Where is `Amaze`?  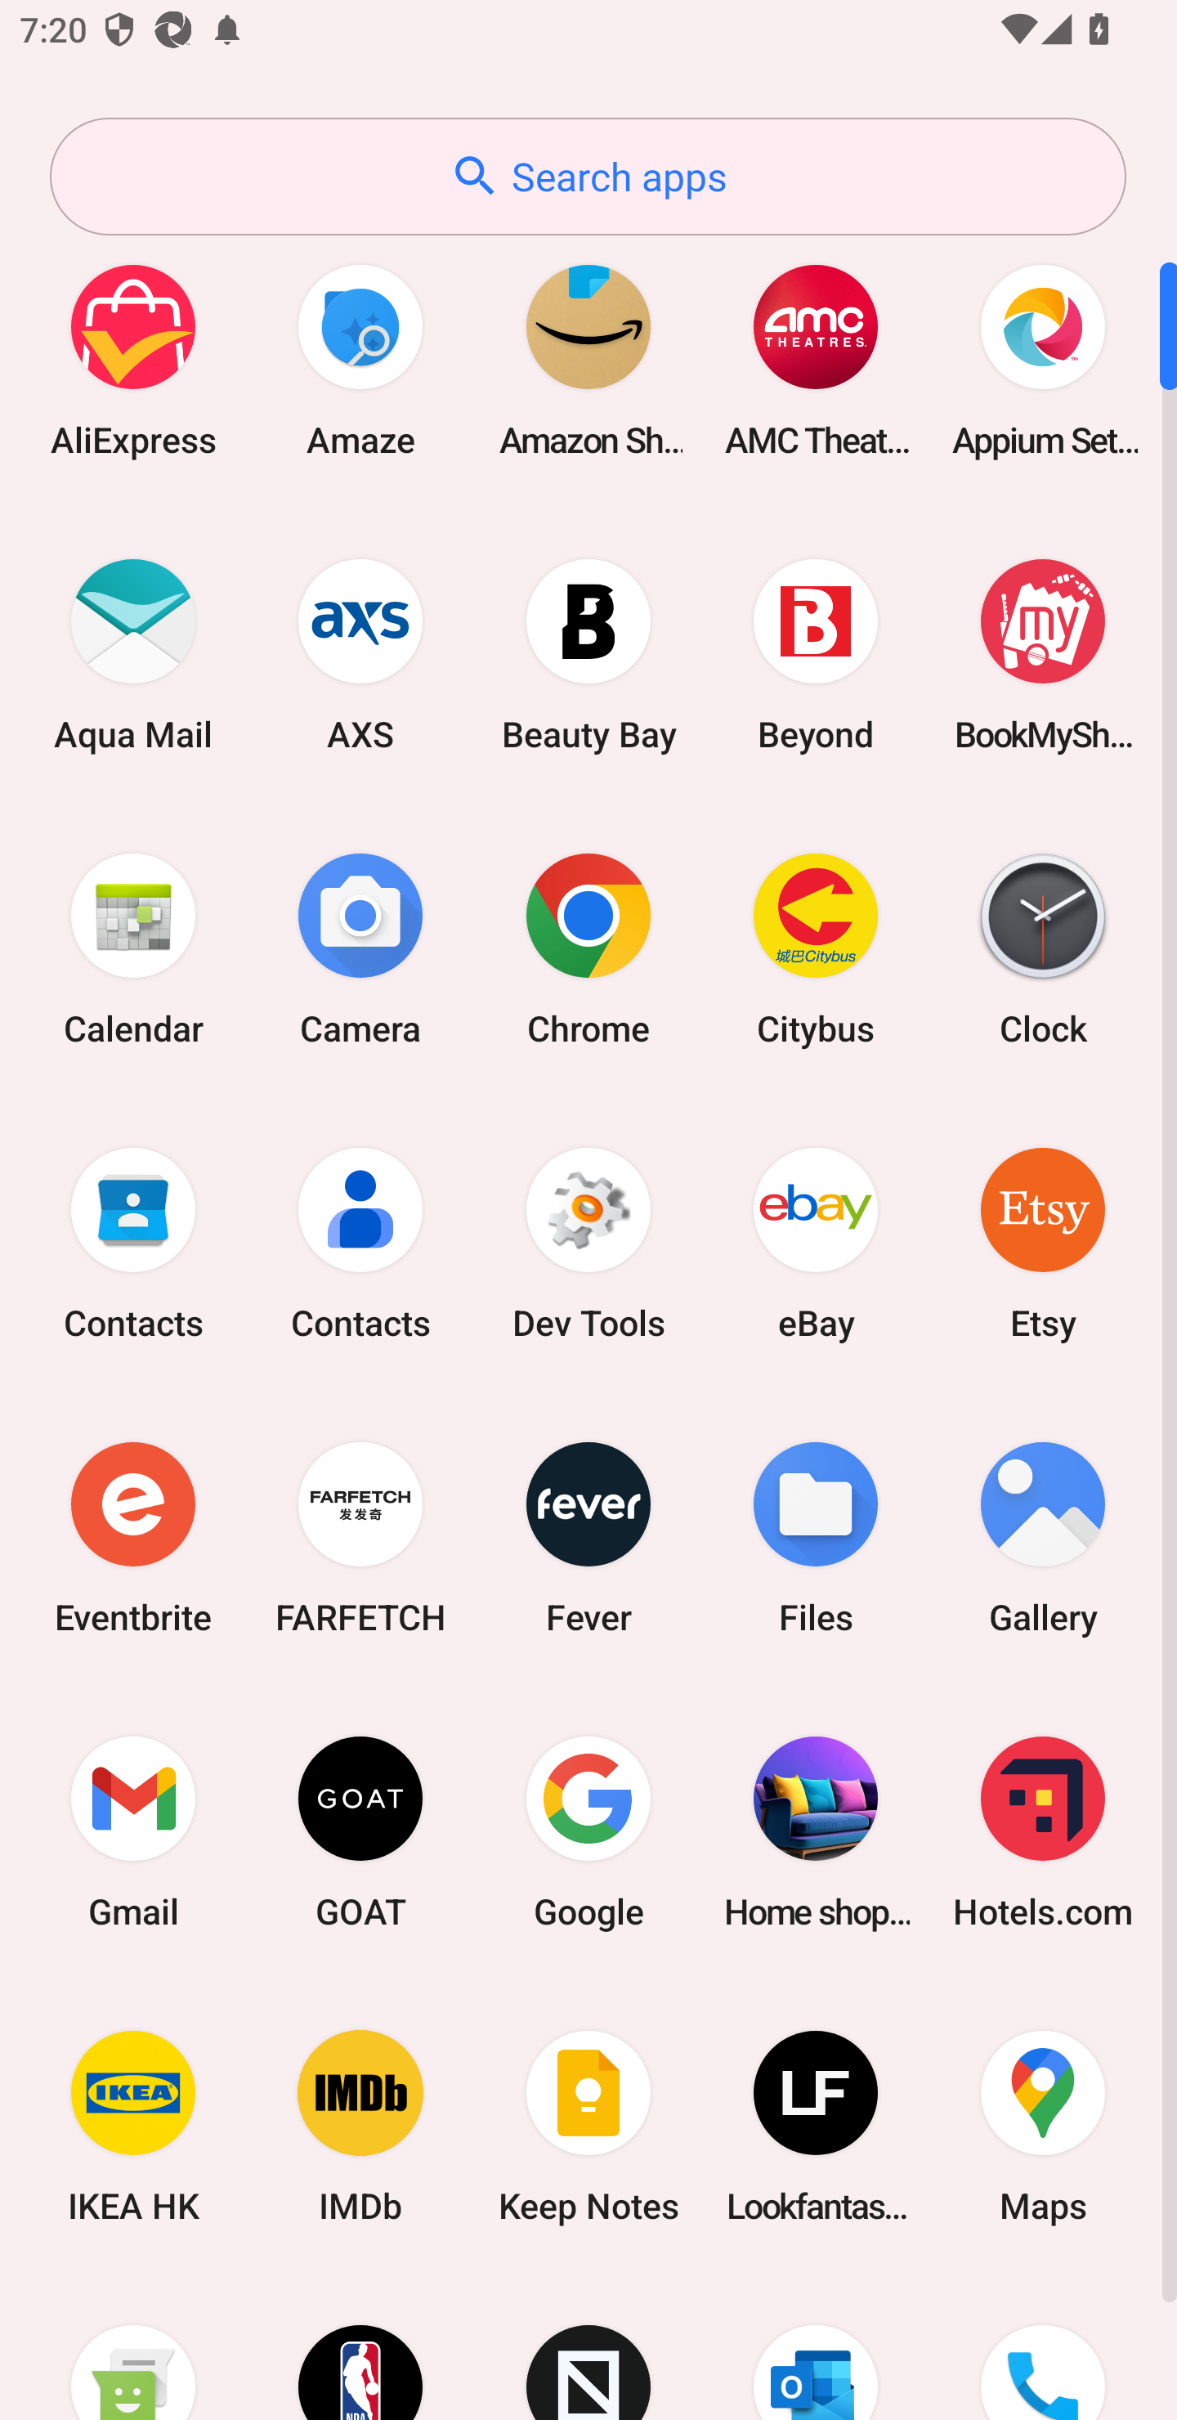
Amaze is located at coordinates (360, 360).